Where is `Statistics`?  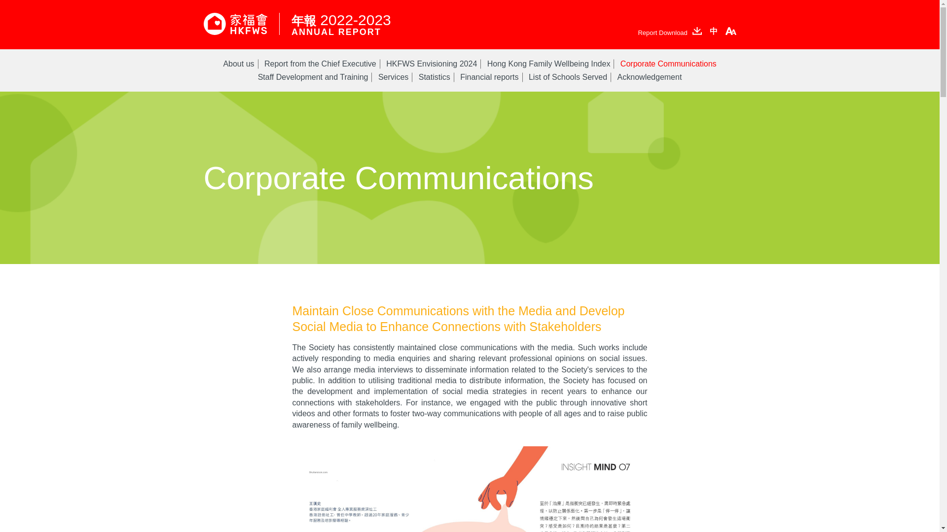
Statistics is located at coordinates (434, 77).